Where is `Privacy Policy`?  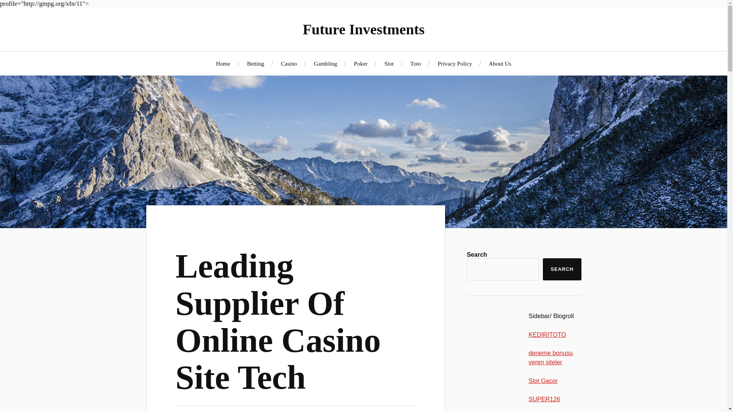
Privacy Policy is located at coordinates (455, 63).